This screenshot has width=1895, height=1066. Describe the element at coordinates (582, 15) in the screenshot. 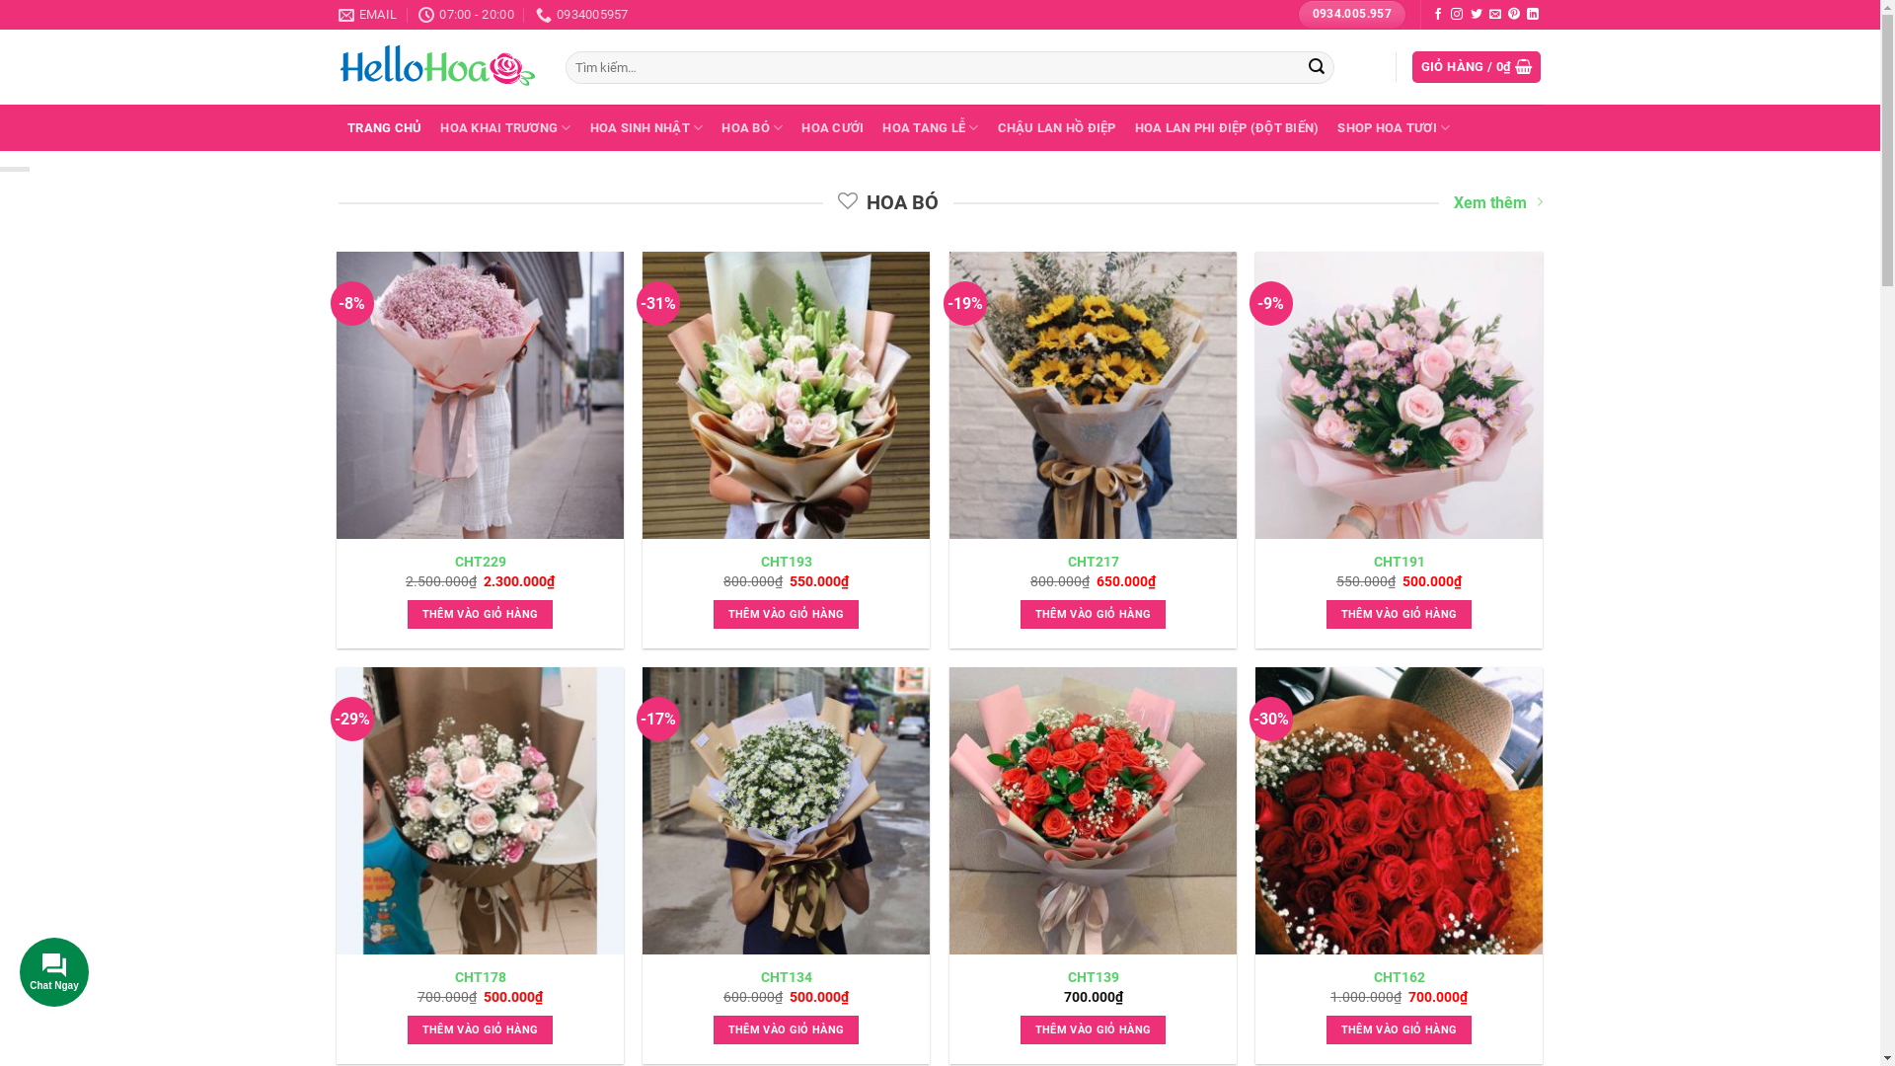

I see `0934005957` at that location.